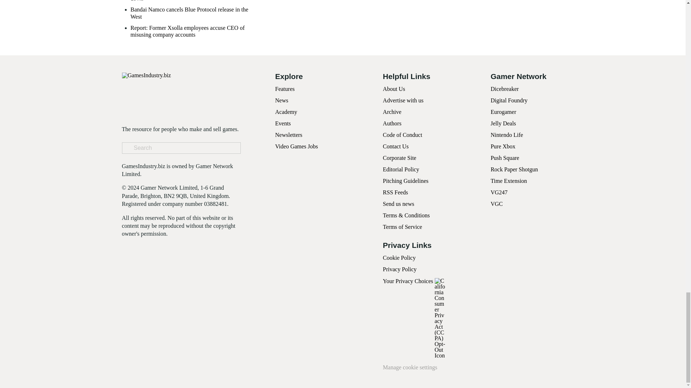 The width and height of the screenshot is (691, 388). Describe the element at coordinates (283, 123) in the screenshot. I see `Events` at that location.